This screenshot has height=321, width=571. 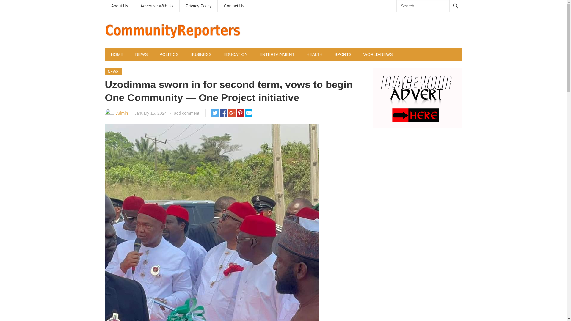 I want to click on Admin, so click(x=122, y=113).